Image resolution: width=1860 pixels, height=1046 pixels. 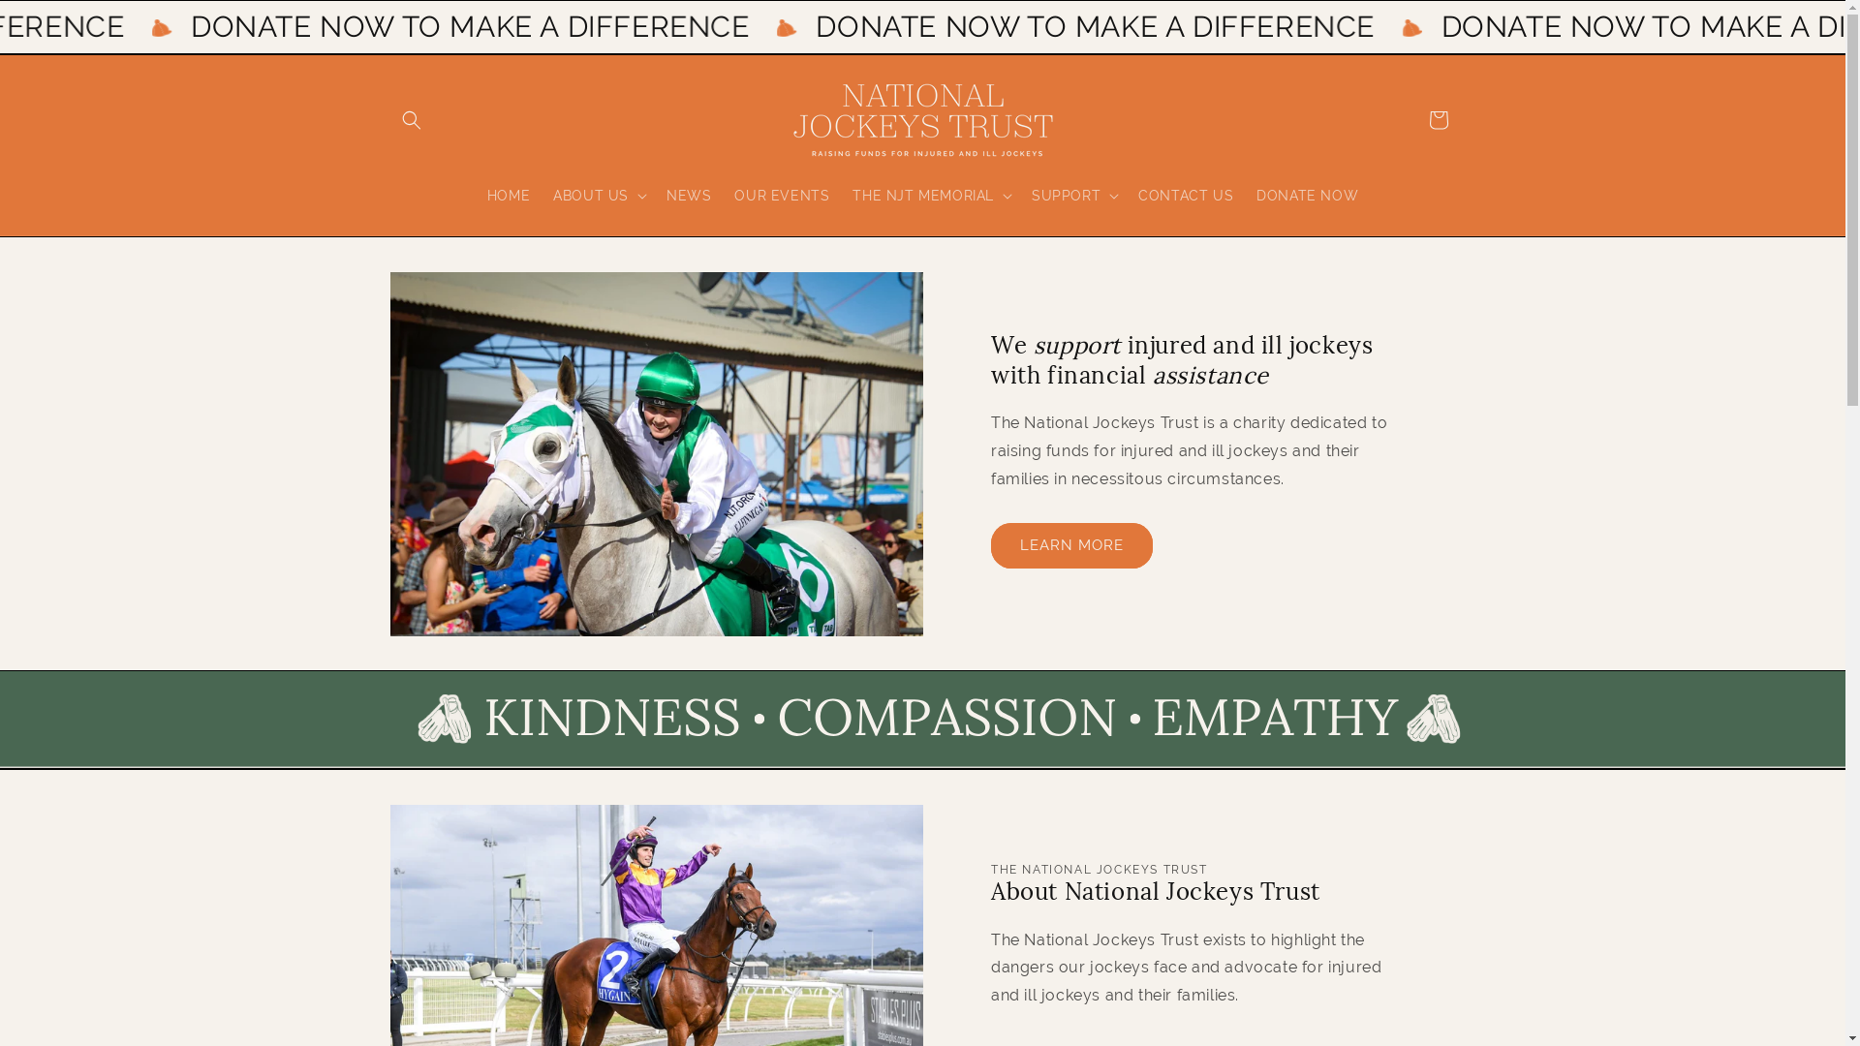 What do you see at coordinates (1071, 544) in the screenshot?
I see `LEARN MORE` at bounding box center [1071, 544].